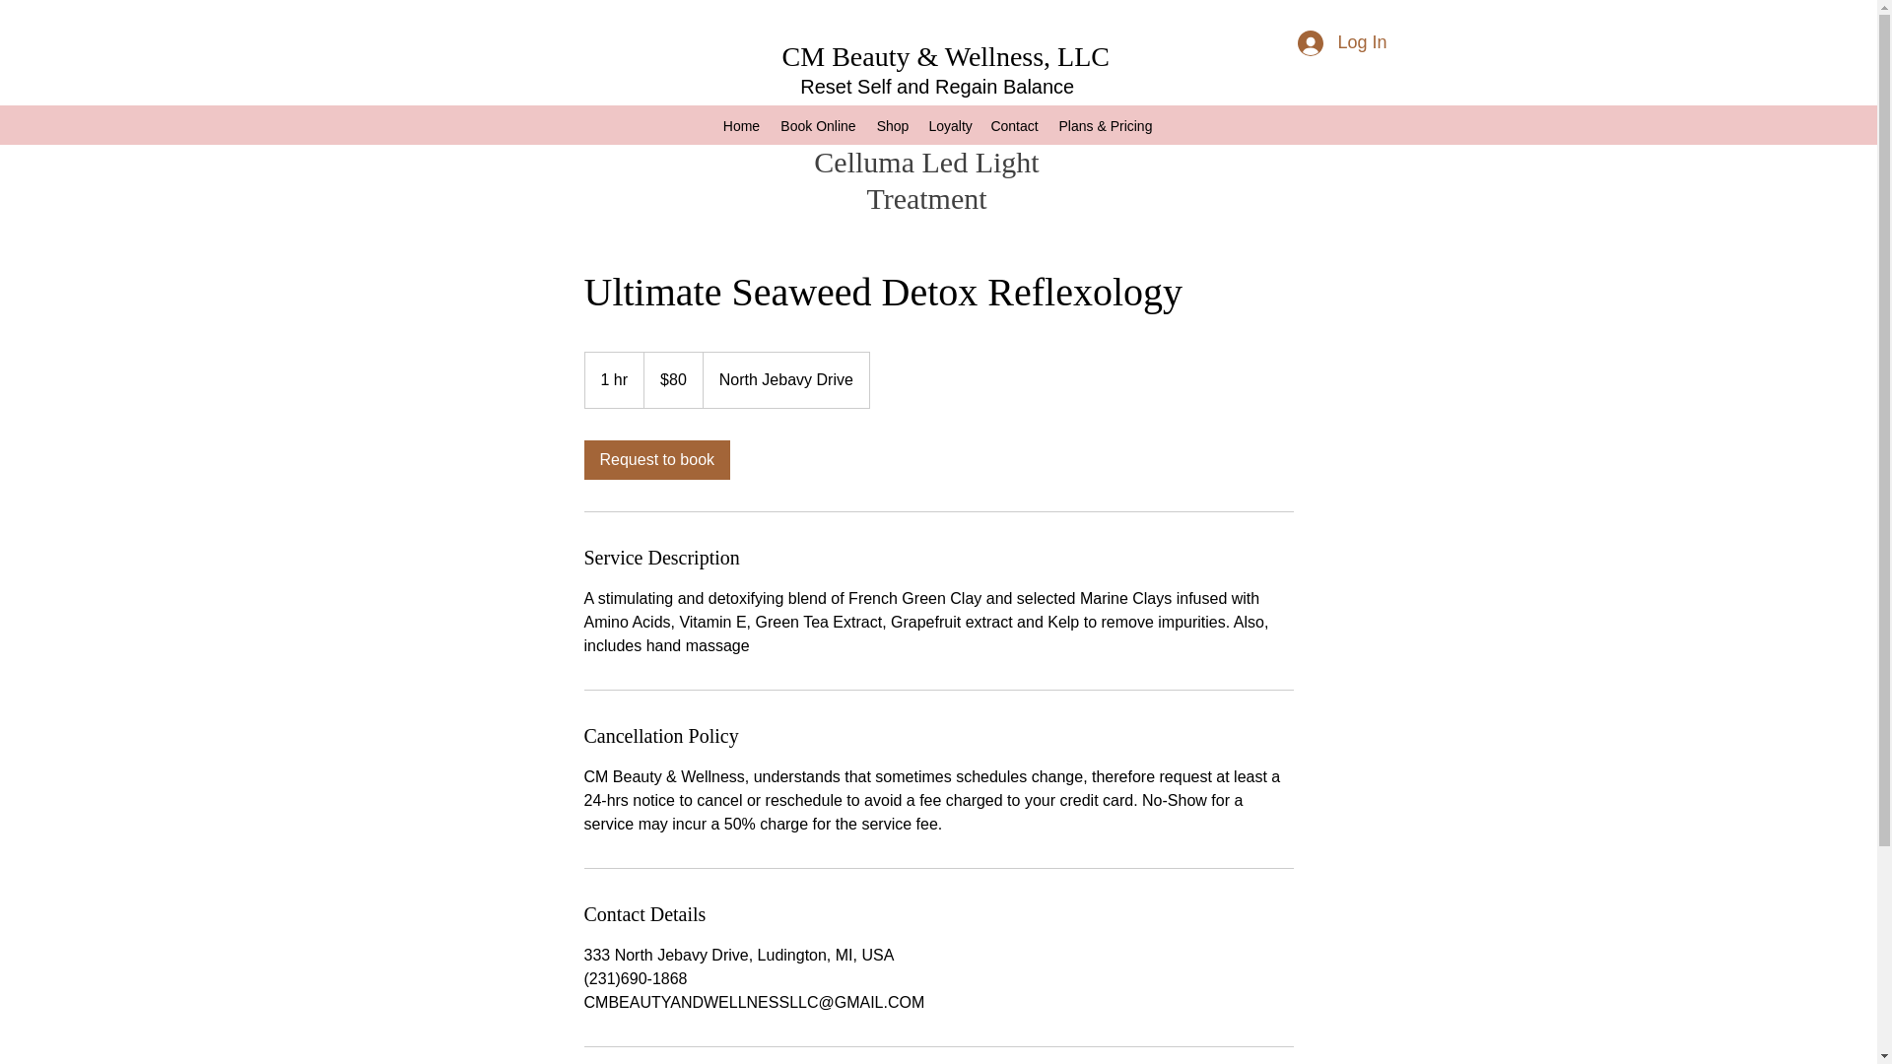  I want to click on Log In, so click(1342, 42).